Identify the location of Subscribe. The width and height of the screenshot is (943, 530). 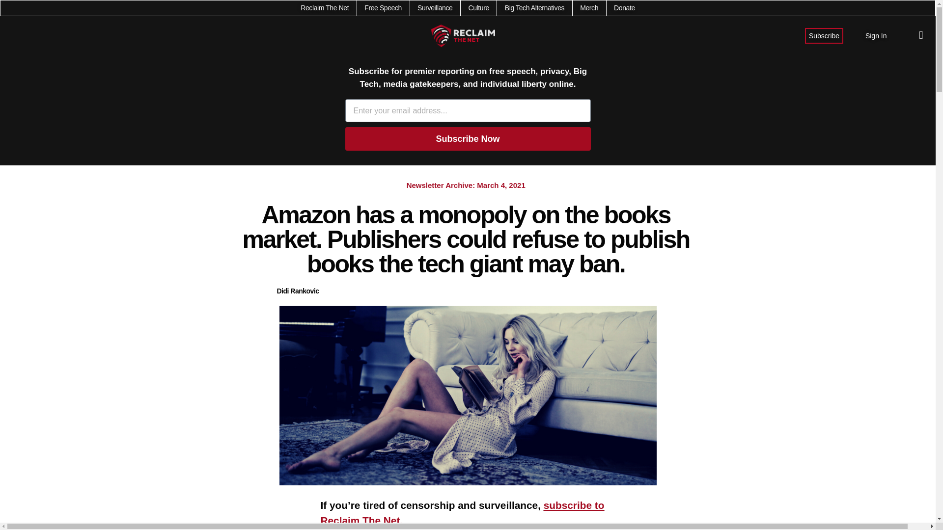
(824, 35).